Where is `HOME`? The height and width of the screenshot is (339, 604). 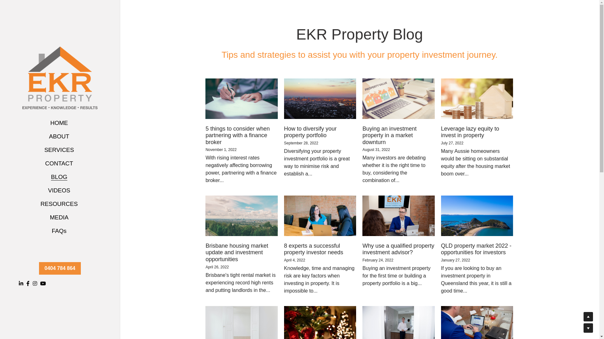
HOME is located at coordinates (59, 123).